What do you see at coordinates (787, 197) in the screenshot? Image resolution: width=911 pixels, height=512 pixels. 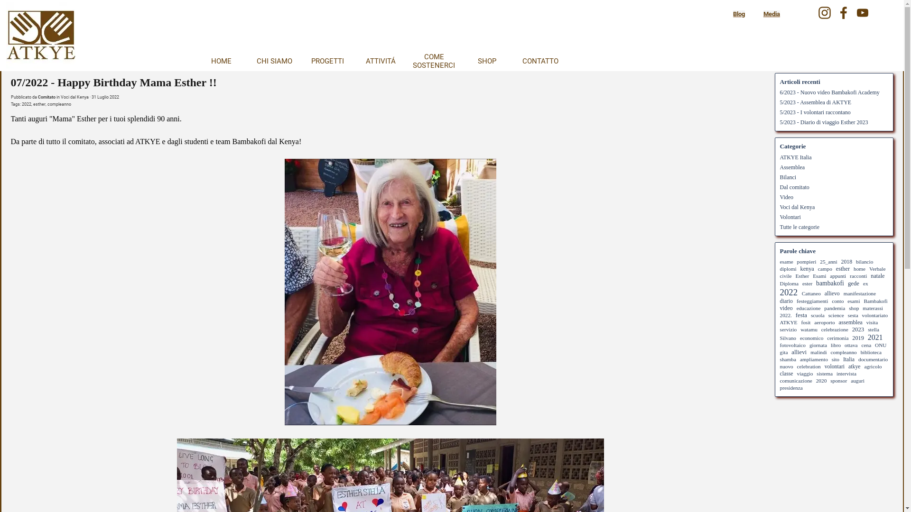 I see `Video` at bounding box center [787, 197].